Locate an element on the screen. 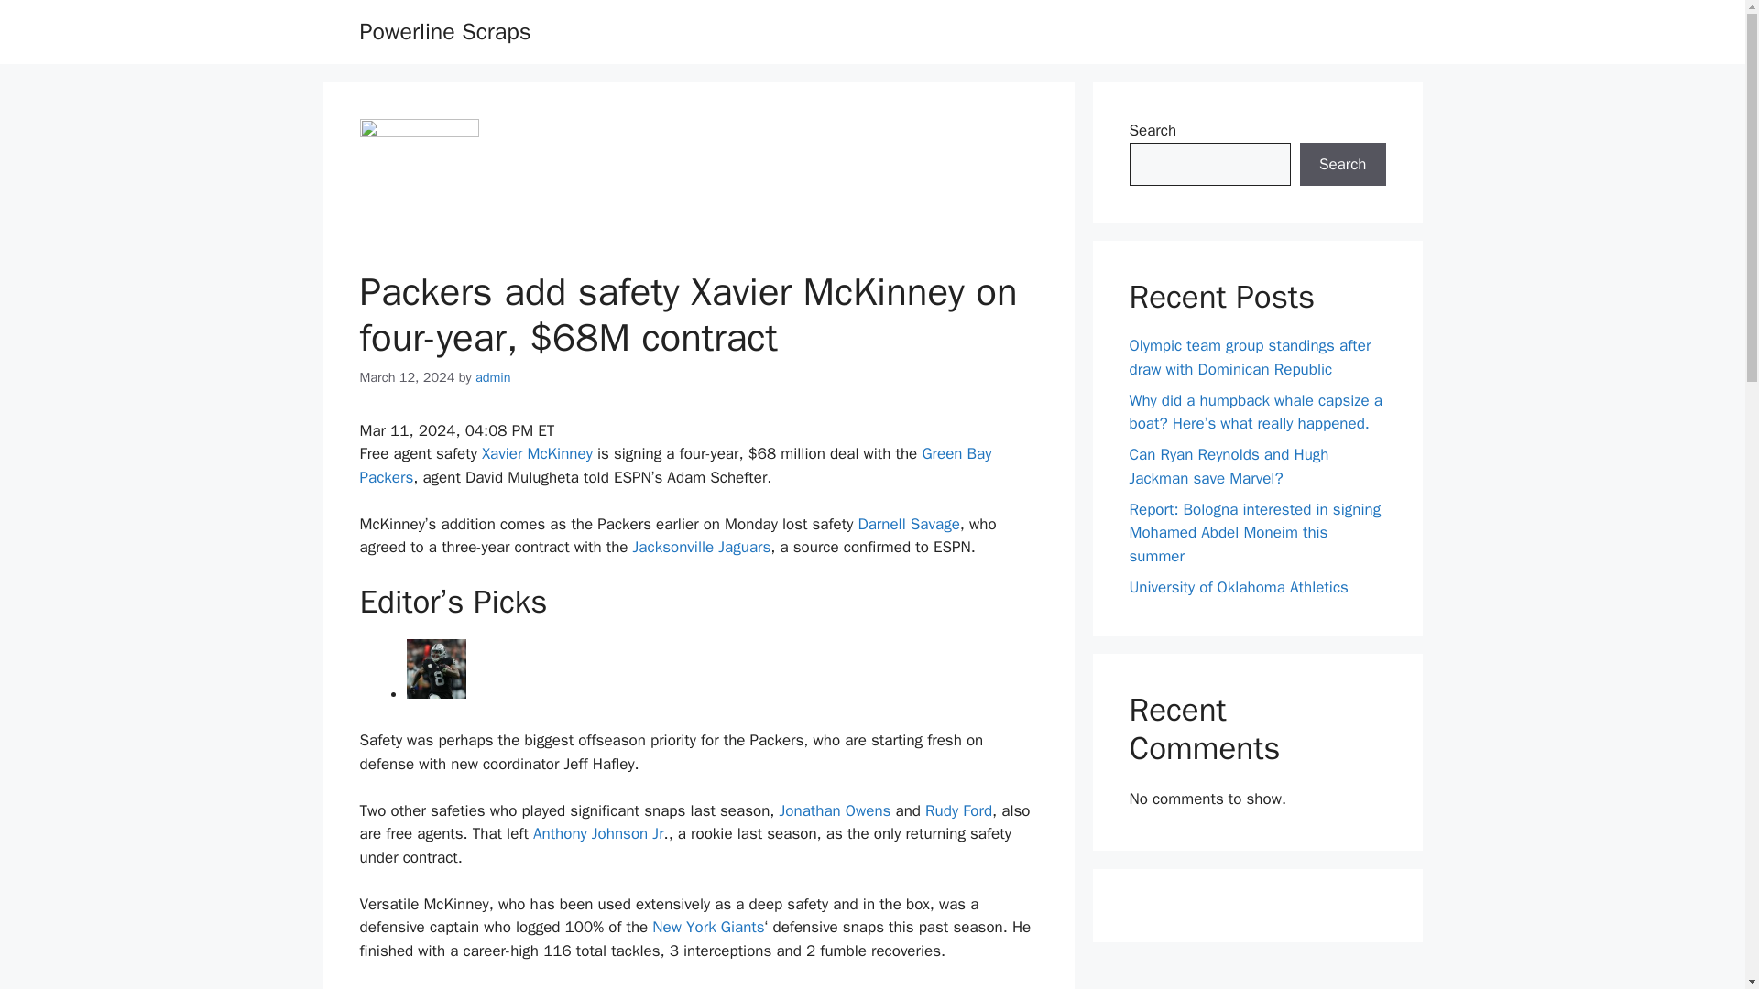 This screenshot has width=1759, height=989. View all posts by admin is located at coordinates (493, 377).